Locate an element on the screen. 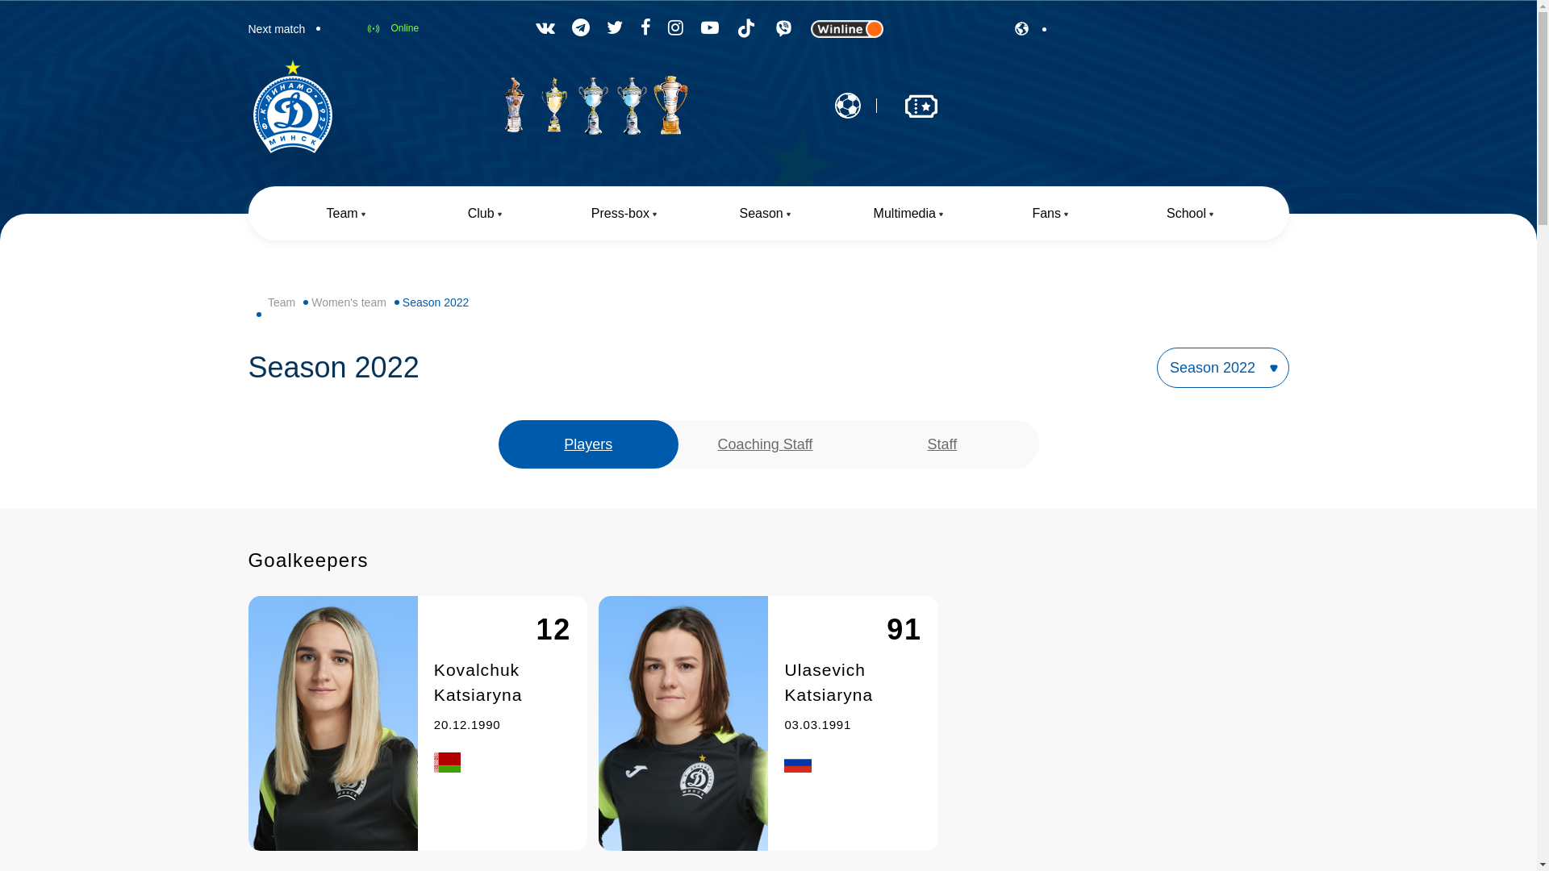 The width and height of the screenshot is (1549, 871). Multimedia is located at coordinates (908, 213).